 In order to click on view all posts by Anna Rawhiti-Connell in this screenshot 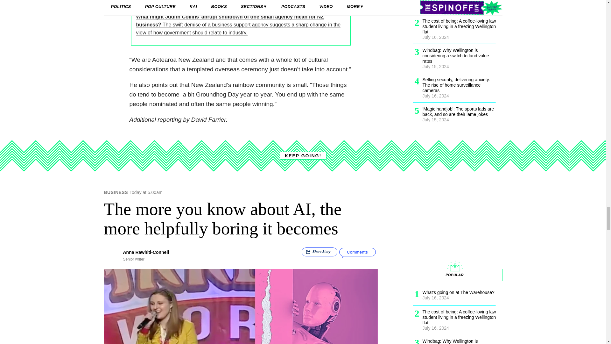, I will do `click(146, 252)`.